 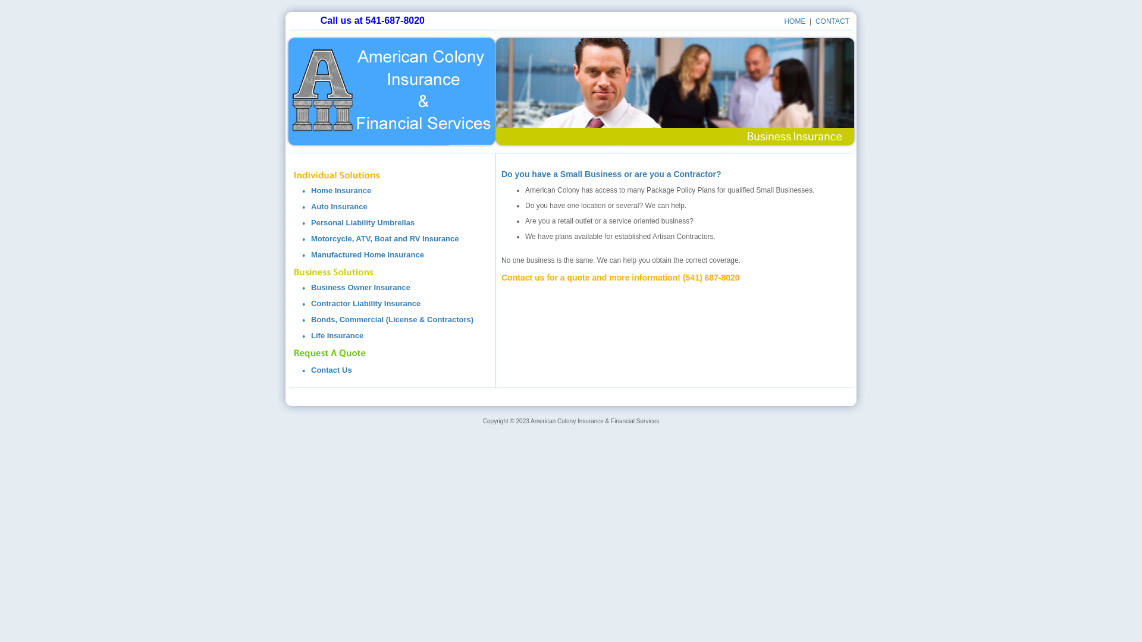 What do you see at coordinates (360, 288) in the screenshot?
I see `Business Owner Insurance` at bounding box center [360, 288].